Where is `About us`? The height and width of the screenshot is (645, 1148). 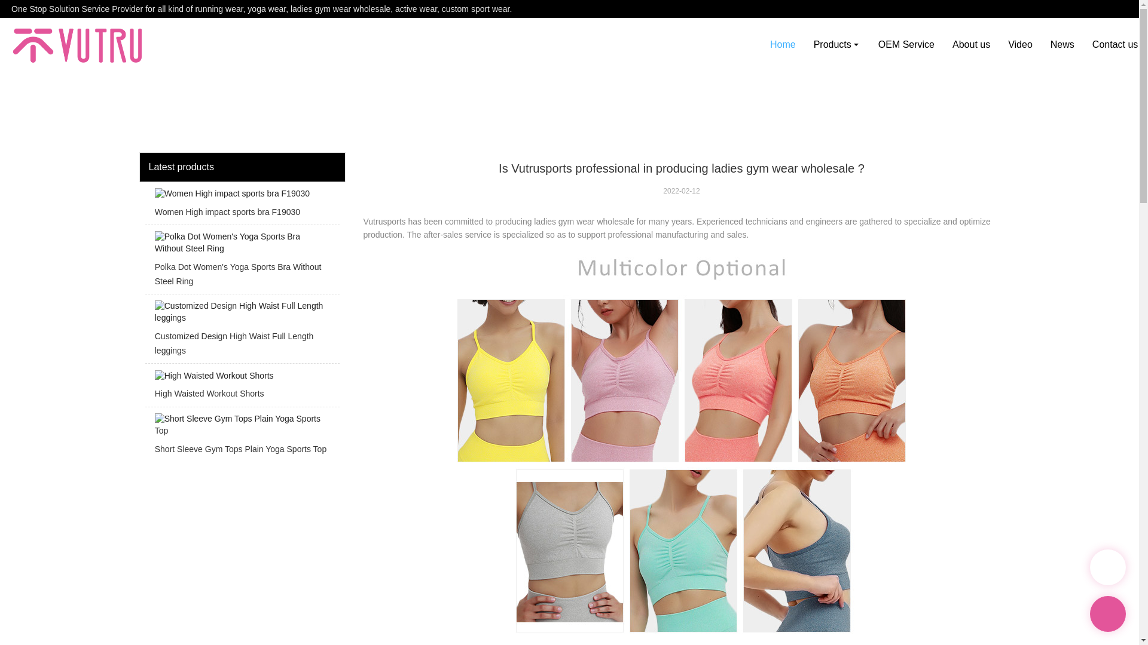 About us is located at coordinates (971, 44).